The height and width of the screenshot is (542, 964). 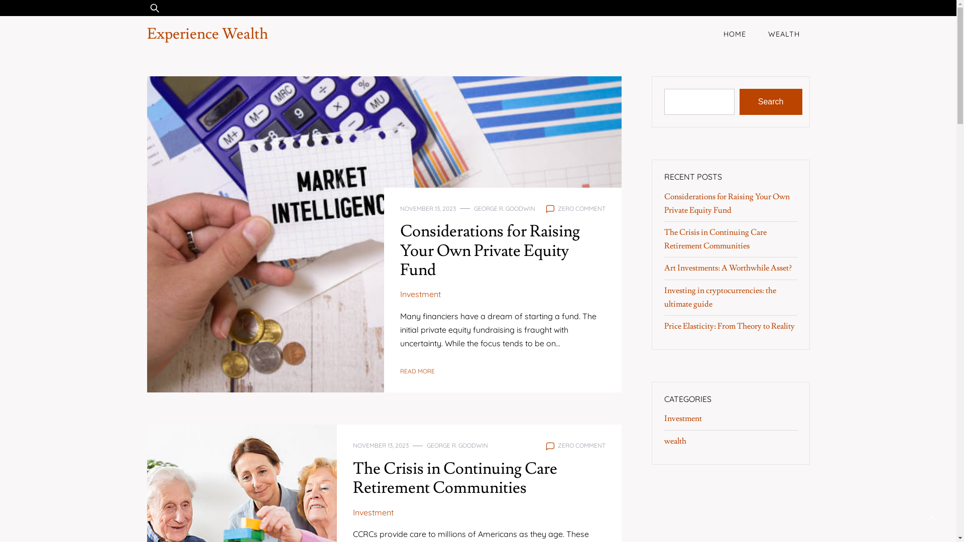 I want to click on NOVEMBER 13, 2023, so click(x=381, y=446).